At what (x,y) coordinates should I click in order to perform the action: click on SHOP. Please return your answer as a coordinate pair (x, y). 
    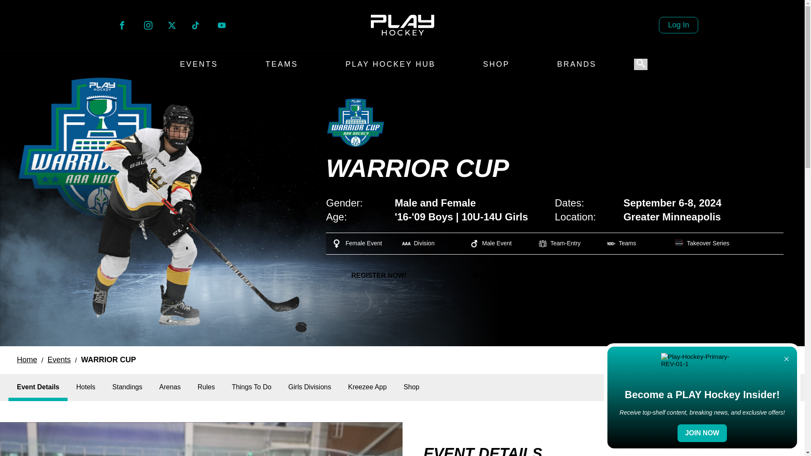
    Looking at the image, I should click on (496, 64).